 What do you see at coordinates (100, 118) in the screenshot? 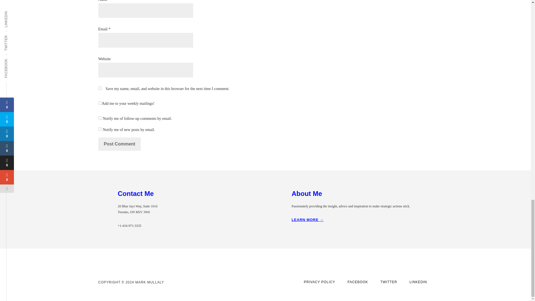
I see `subscribe` at bounding box center [100, 118].